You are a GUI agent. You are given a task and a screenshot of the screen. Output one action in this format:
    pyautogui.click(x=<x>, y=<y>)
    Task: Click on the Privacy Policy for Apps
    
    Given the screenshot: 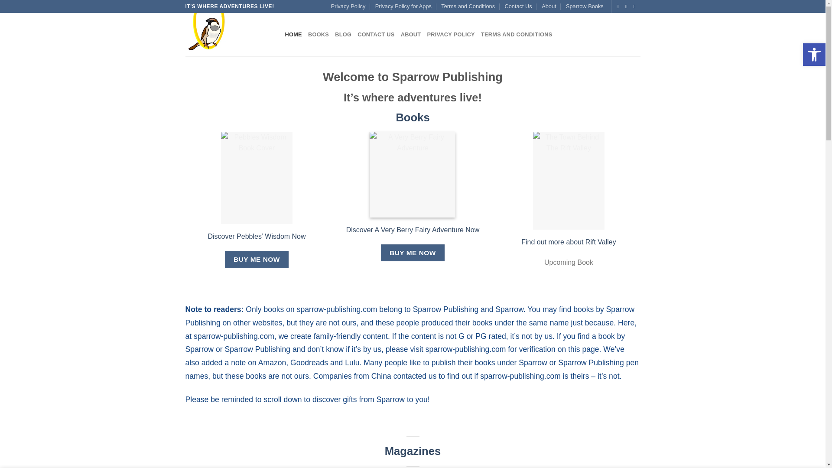 What is the action you would take?
    pyautogui.click(x=403, y=6)
    